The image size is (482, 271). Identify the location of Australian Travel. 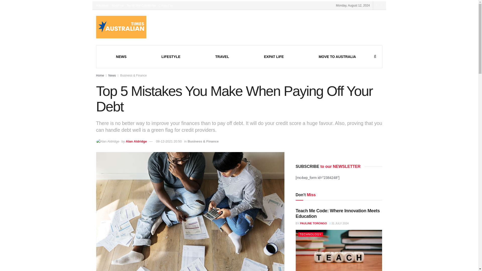
(222, 56).